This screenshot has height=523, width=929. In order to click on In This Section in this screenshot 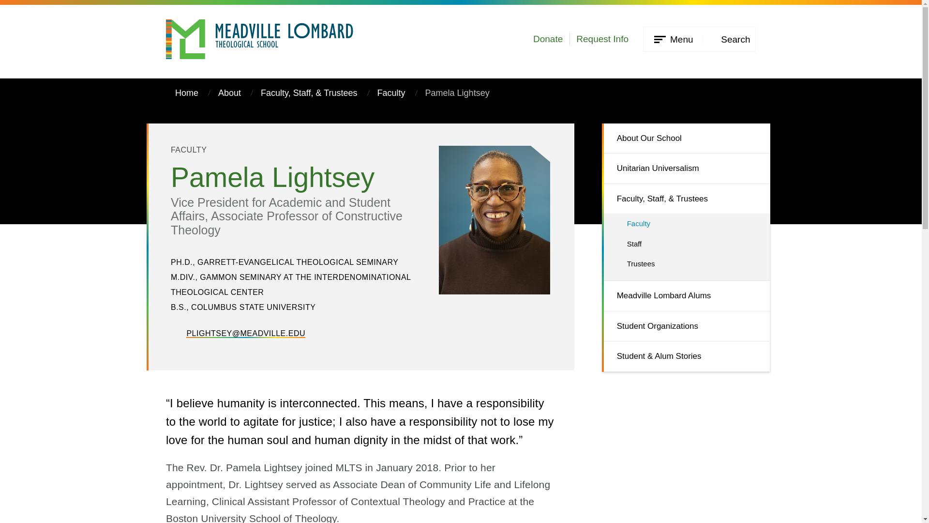, I will do `click(620, 144)`.